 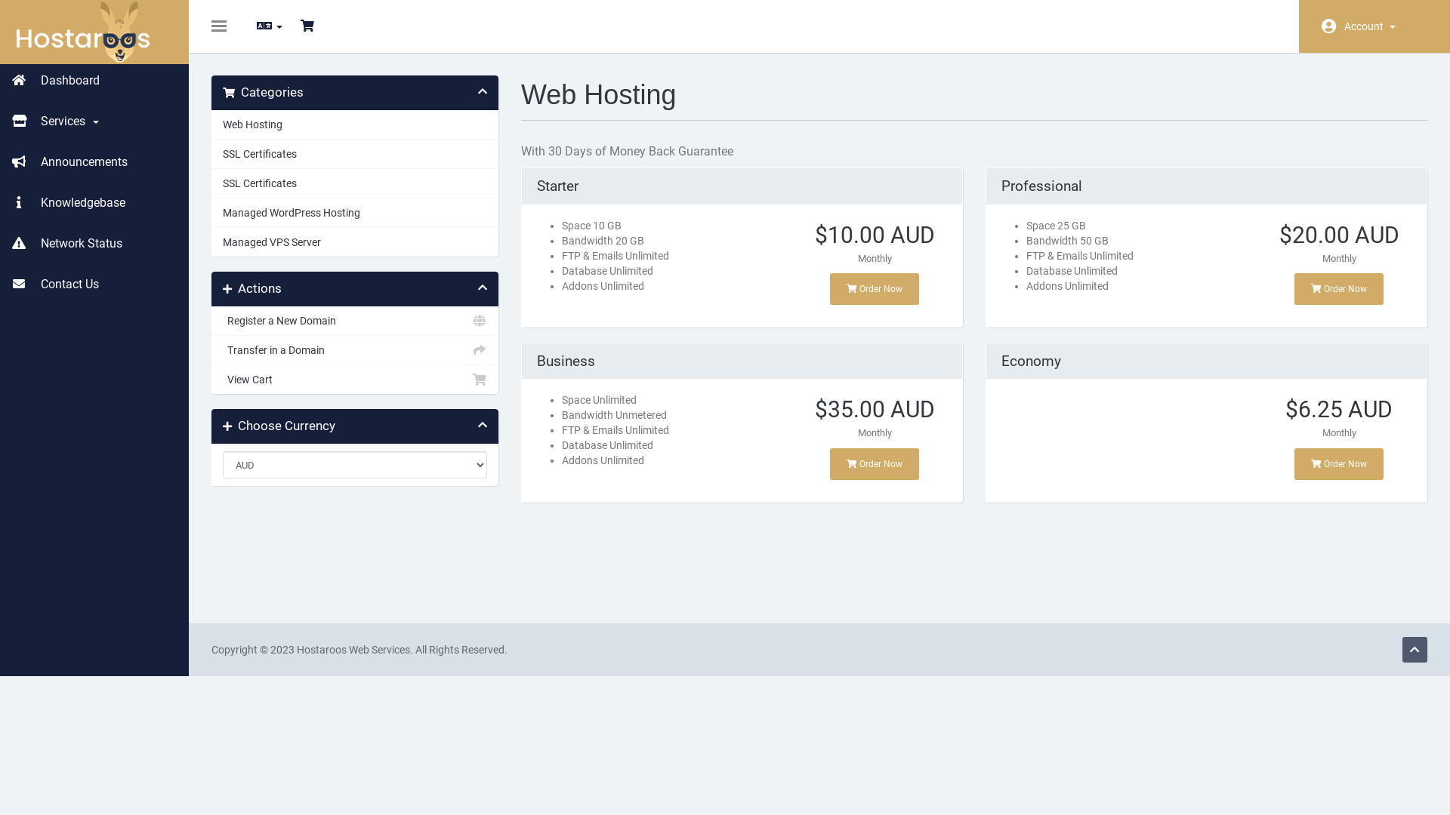 I want to click on SSL Certificates, so click(x=355, y=154).